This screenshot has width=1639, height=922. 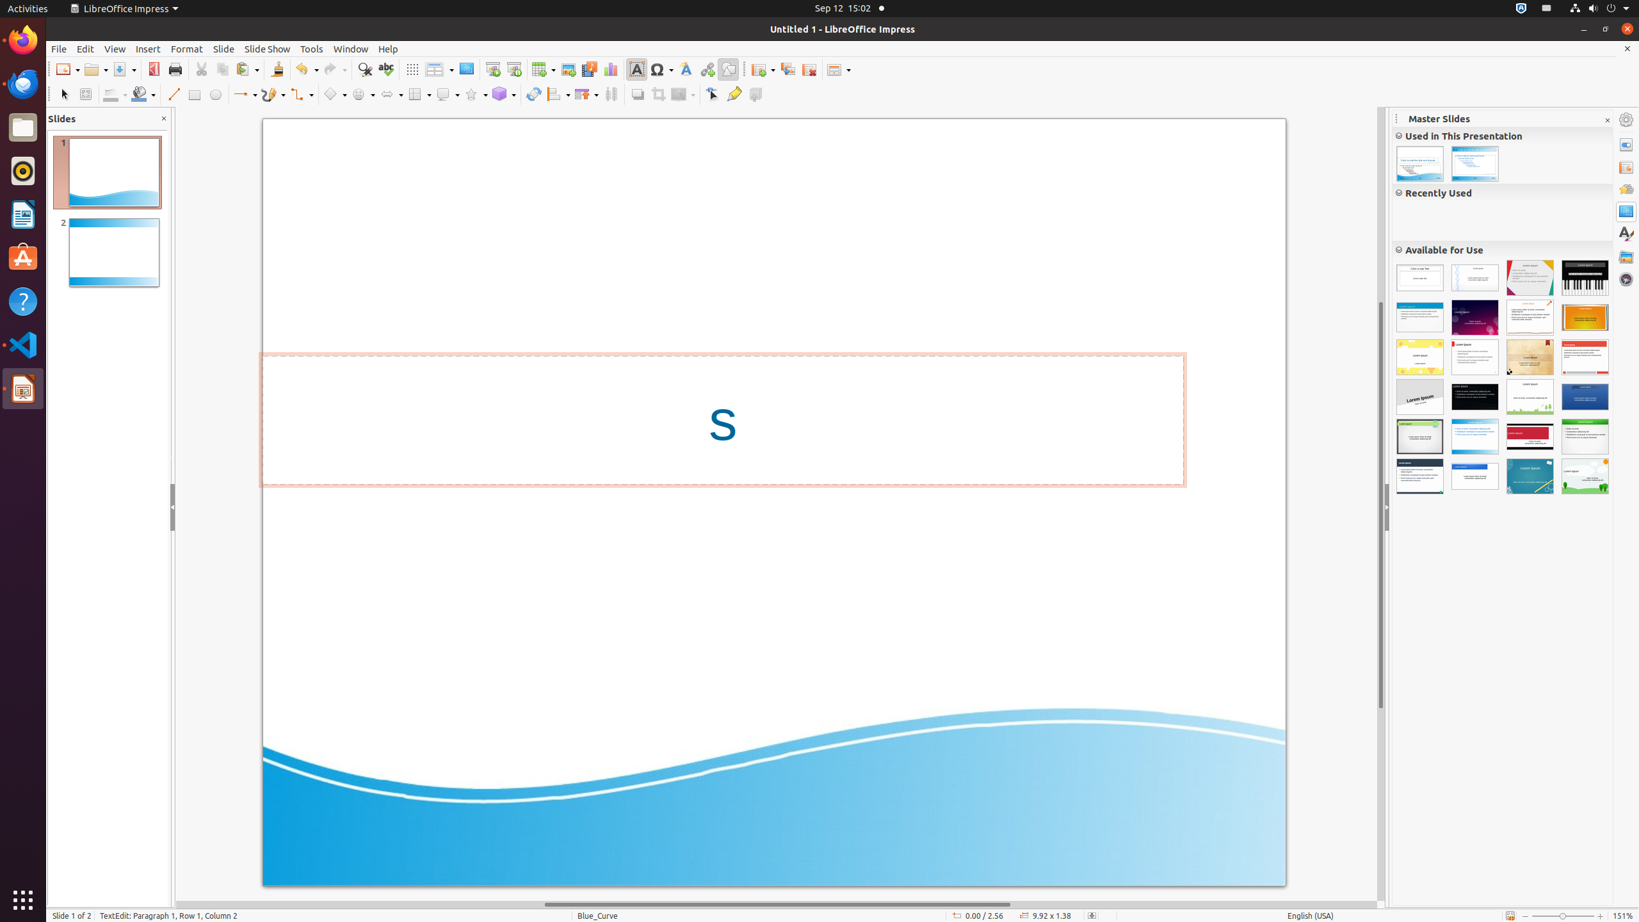 I want to click on Impress, so click(x=1475, y=357).